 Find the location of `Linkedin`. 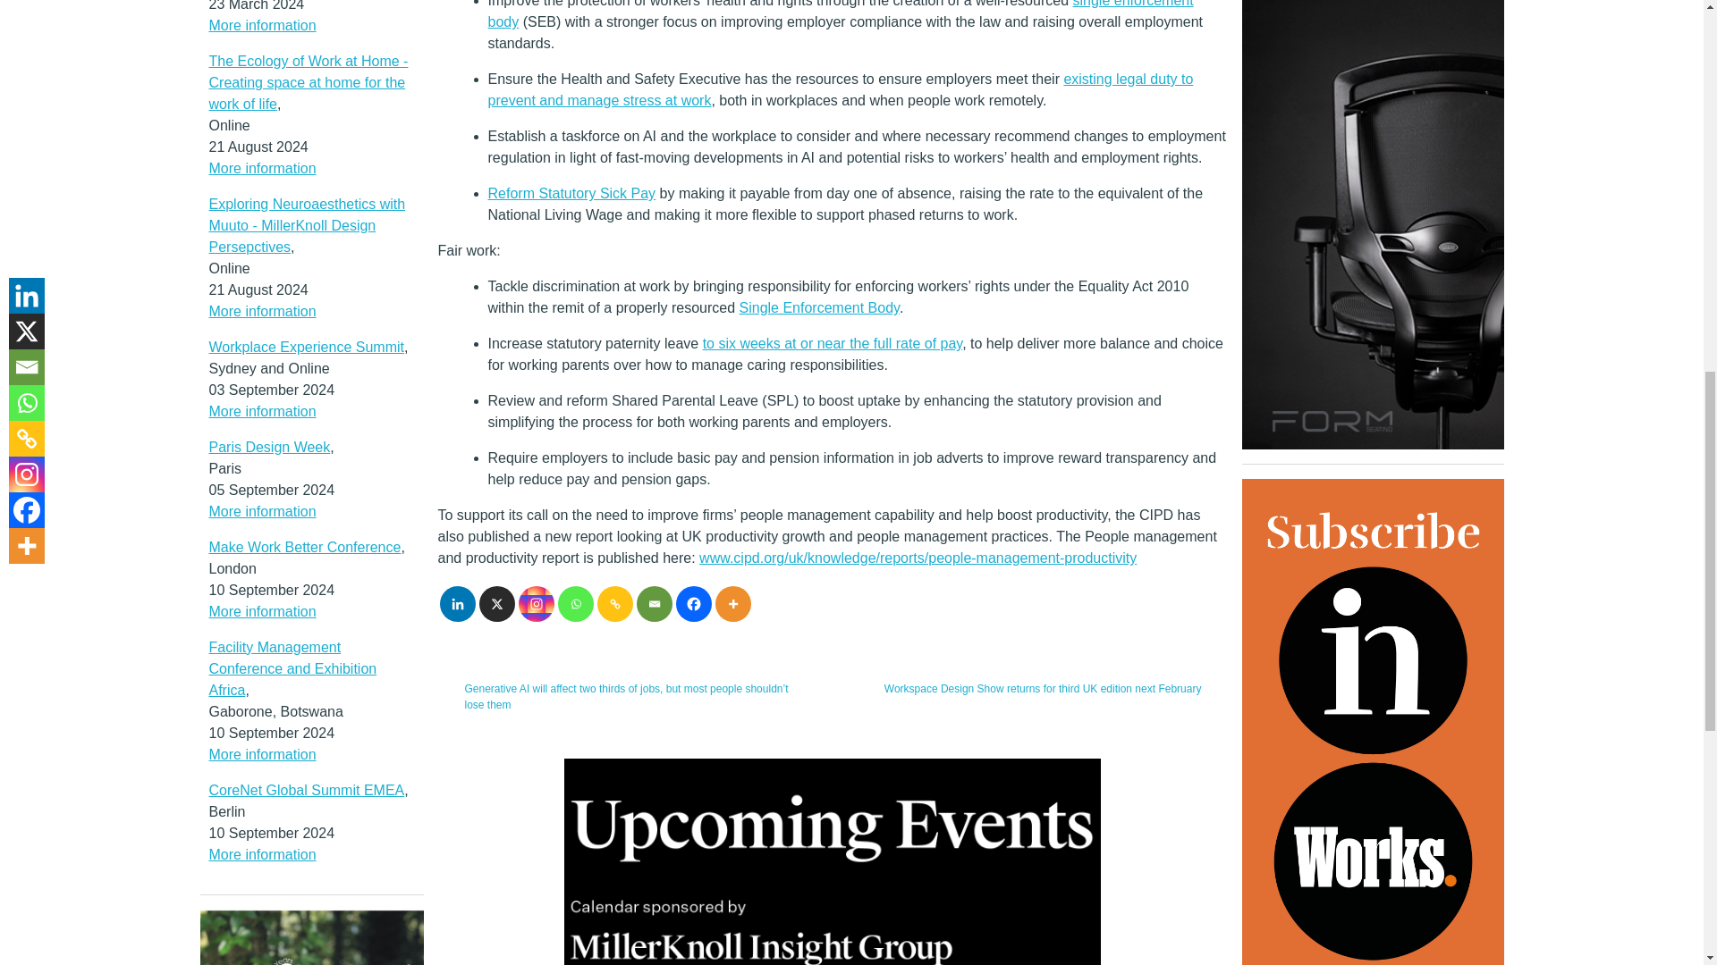

Linkedin is located at coordinates (457, 603).